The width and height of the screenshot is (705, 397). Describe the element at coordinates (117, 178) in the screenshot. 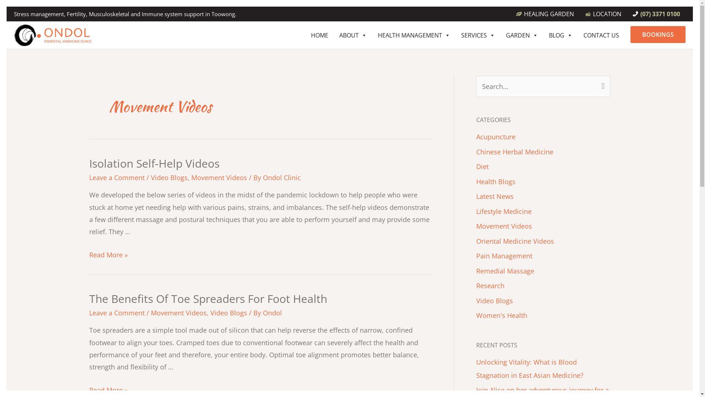

I see `Leave a Comment` at that location.